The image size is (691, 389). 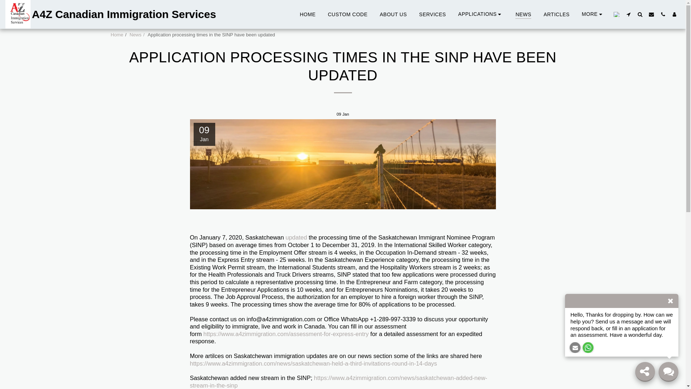 What do you see at coordinates (556, 14) in the screenshot?
I see `ARTICLES` at bounding box center [556, 14].